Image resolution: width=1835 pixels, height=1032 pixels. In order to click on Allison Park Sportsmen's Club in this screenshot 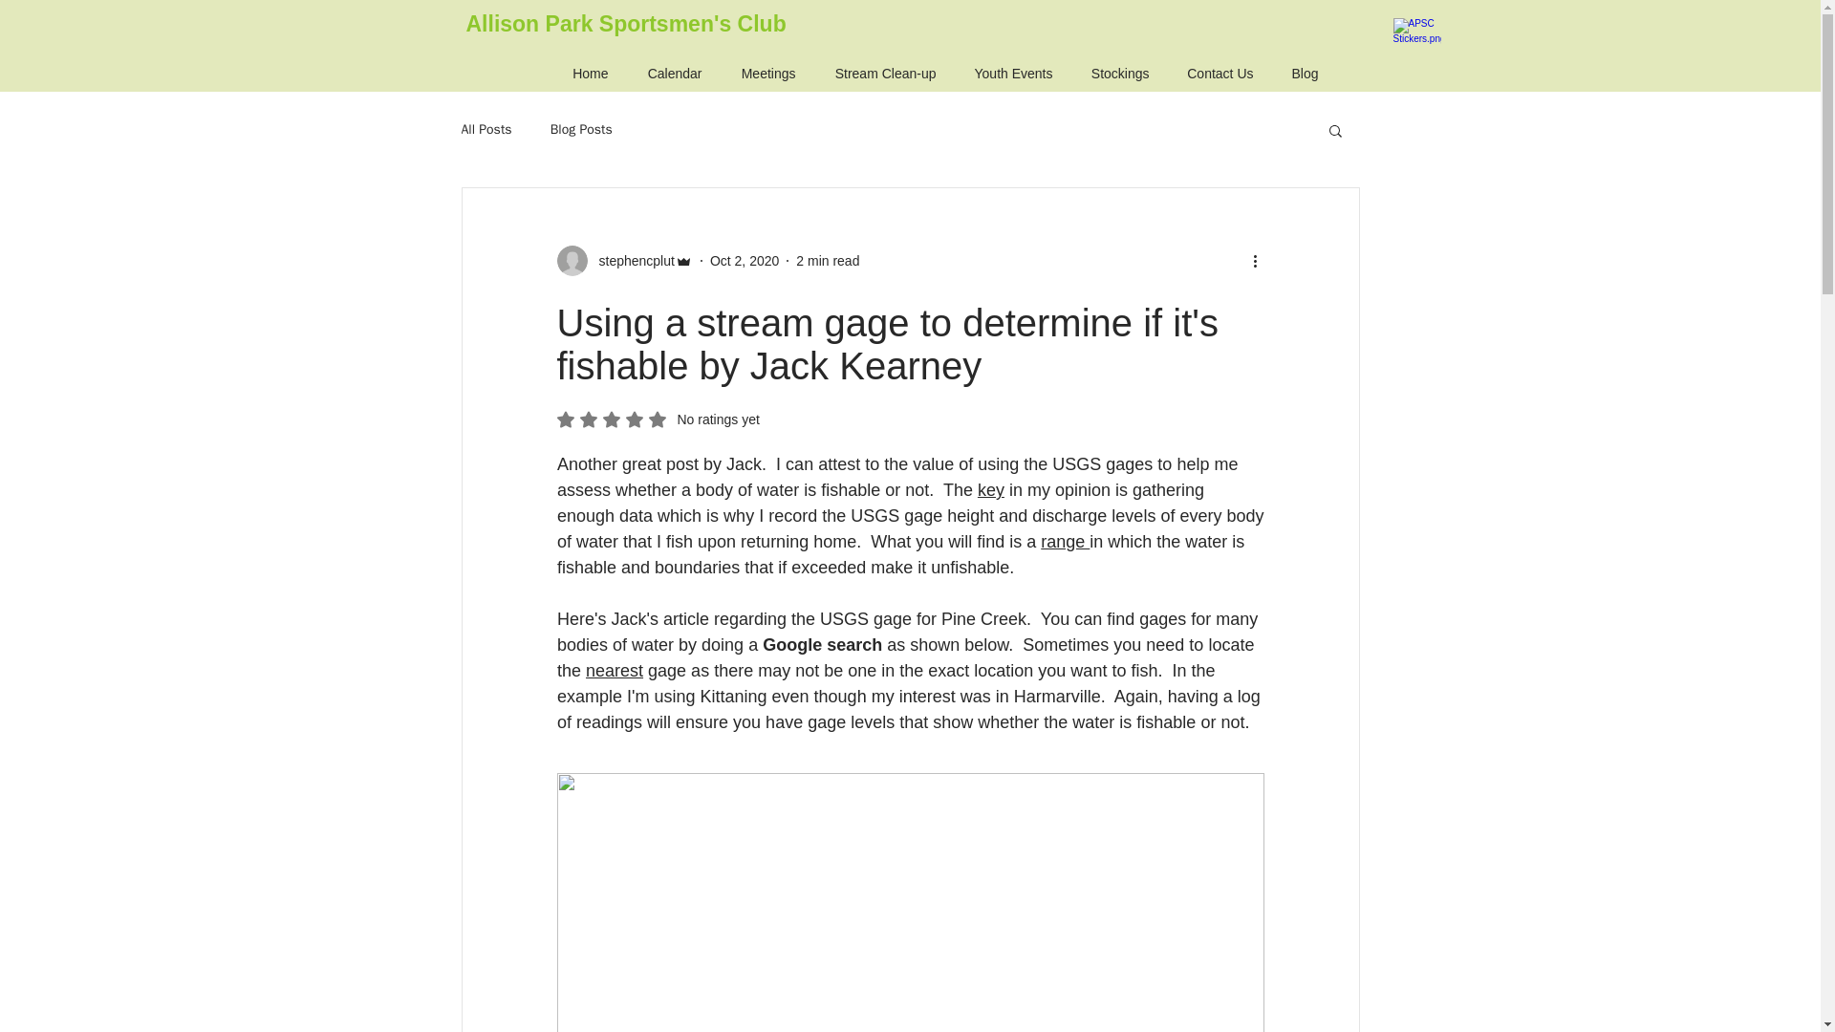, I will do `click(626, 23)`.